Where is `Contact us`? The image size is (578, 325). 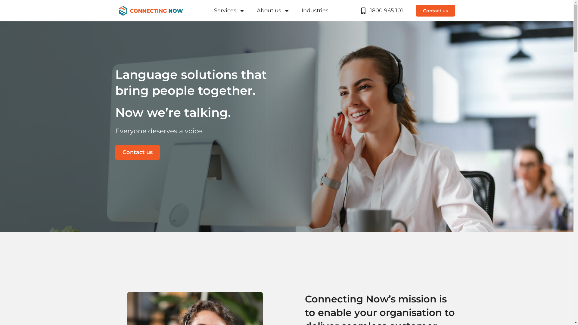
Contact us is located at coordinates (137, 152).